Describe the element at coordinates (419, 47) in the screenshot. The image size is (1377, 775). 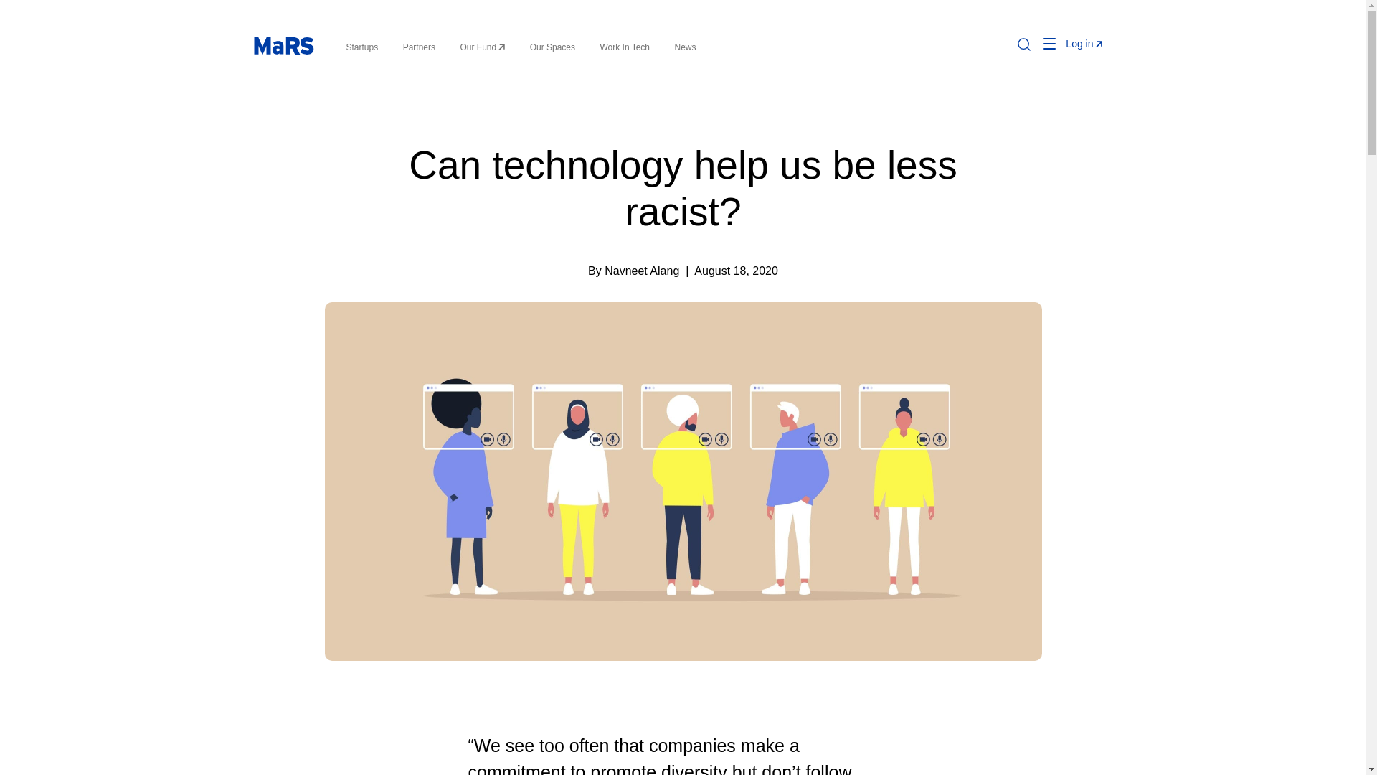
I see `Partners` at that location.